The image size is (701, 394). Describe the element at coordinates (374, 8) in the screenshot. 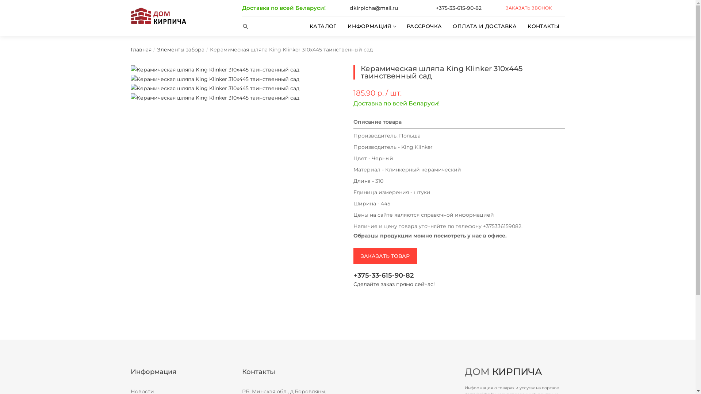

I see `dkirpicha@mail.ru` at that location.